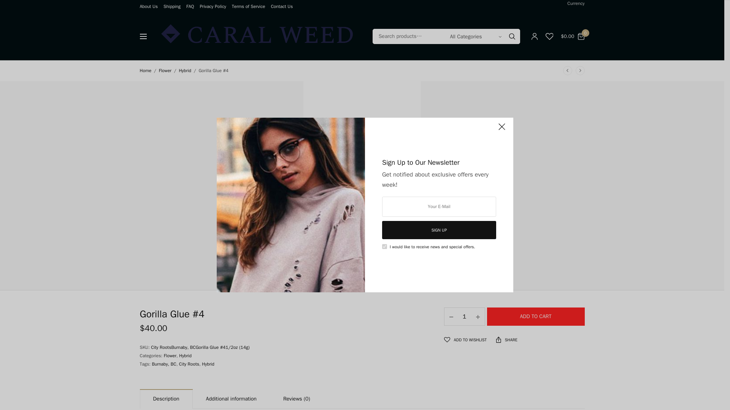  What do you see at coordinates (507, 339) in the screenshot?
I see `SHARE` at bounding box center [507, 339].